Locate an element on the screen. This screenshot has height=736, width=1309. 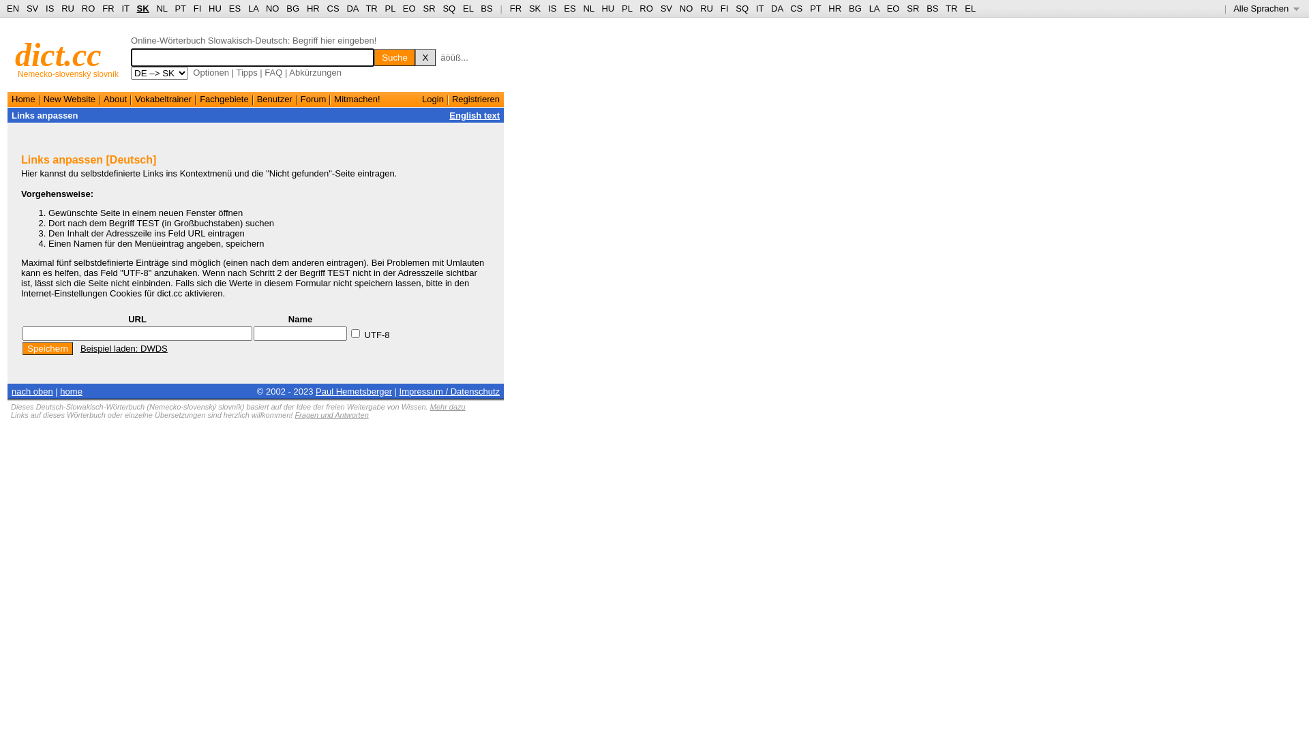
SV is located at coordinates (666, 8).